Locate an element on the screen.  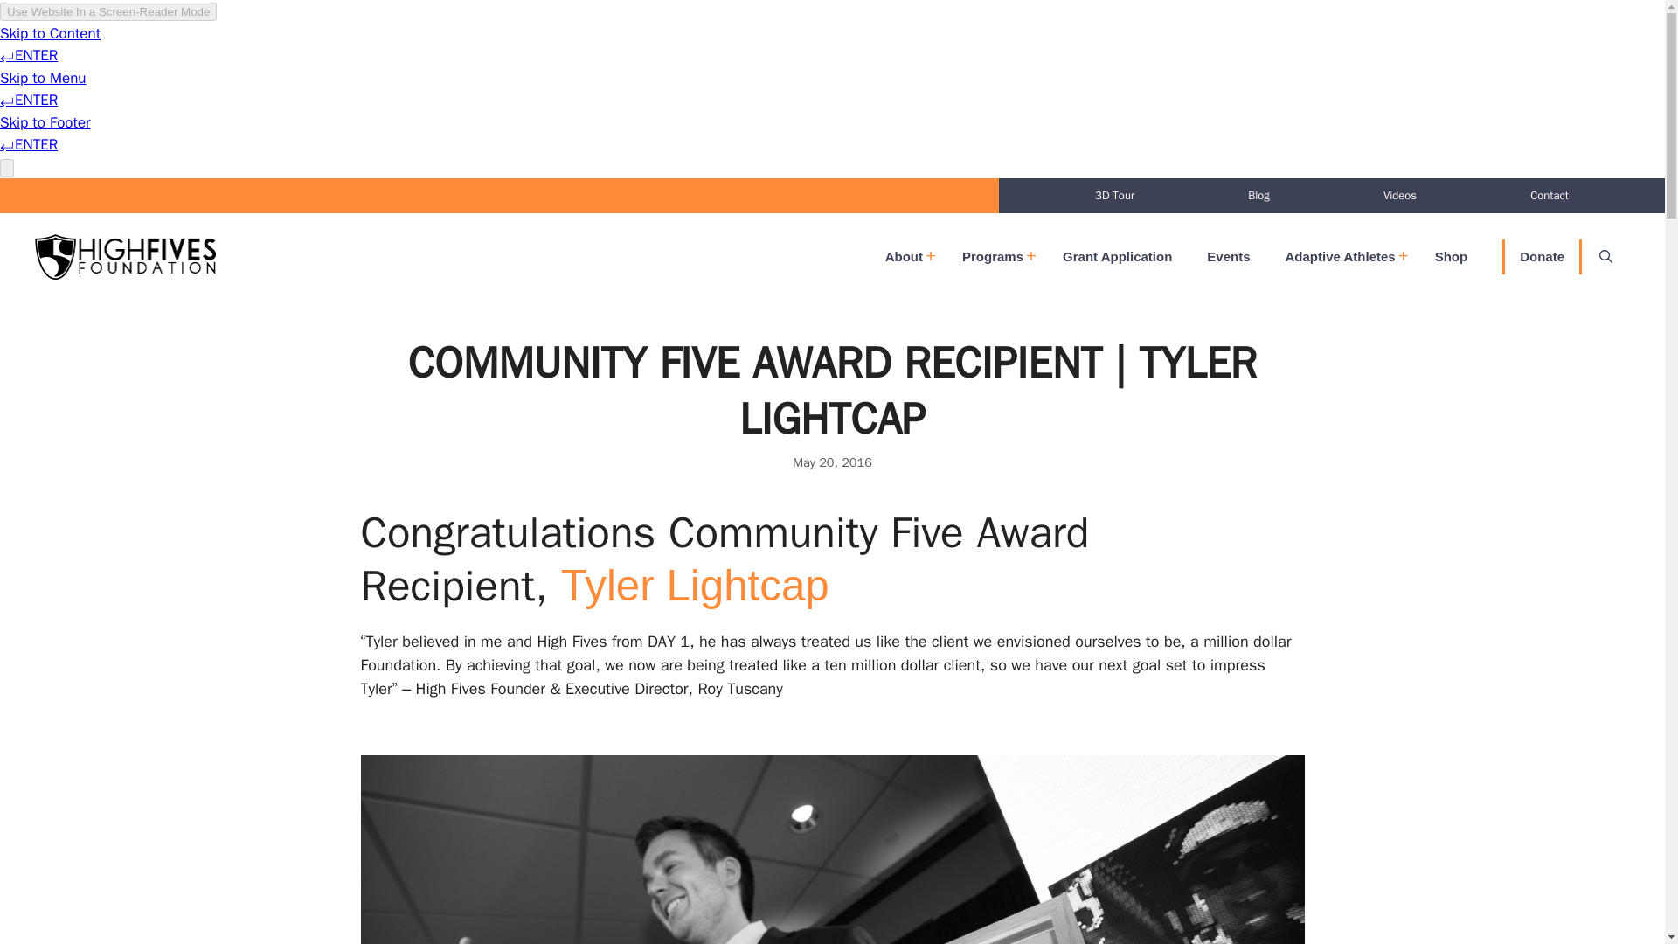
Adaptive Athletes is located at coordinates (1342, 257).